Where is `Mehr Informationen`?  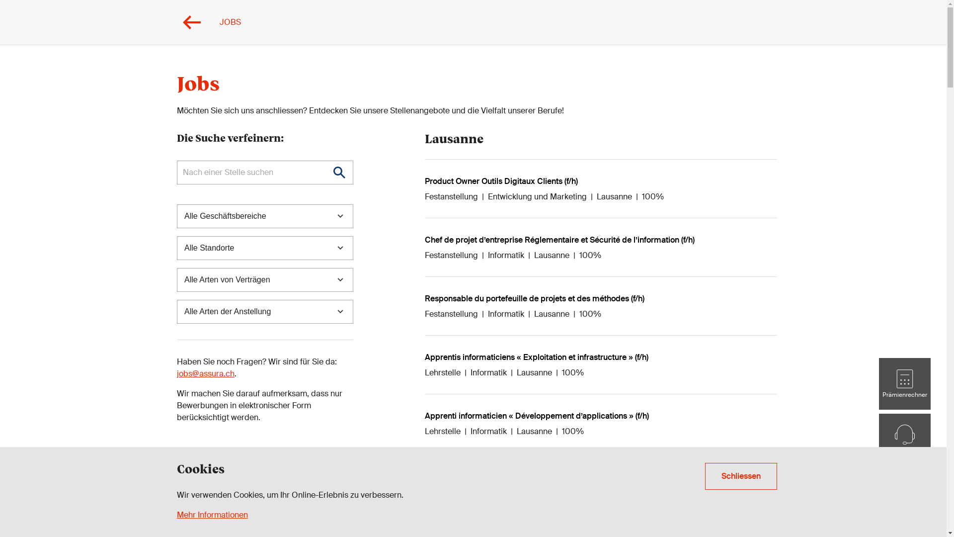
Mehr Informationen is located at coordinates (213, 515).